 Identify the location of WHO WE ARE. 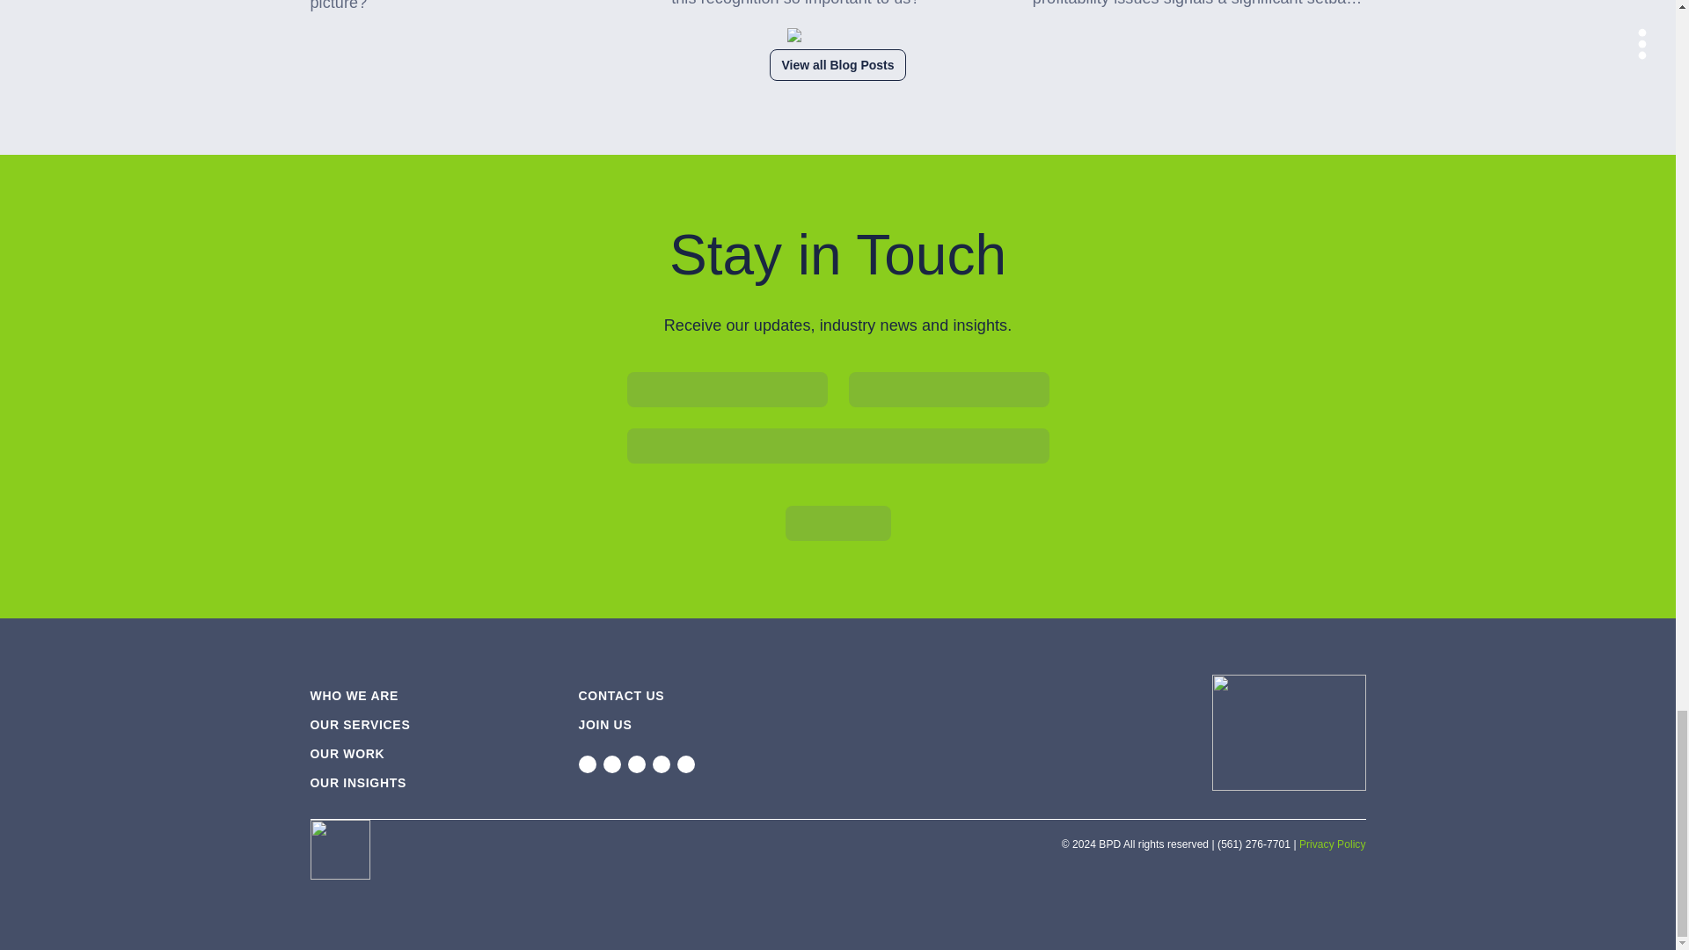
(354, 696).